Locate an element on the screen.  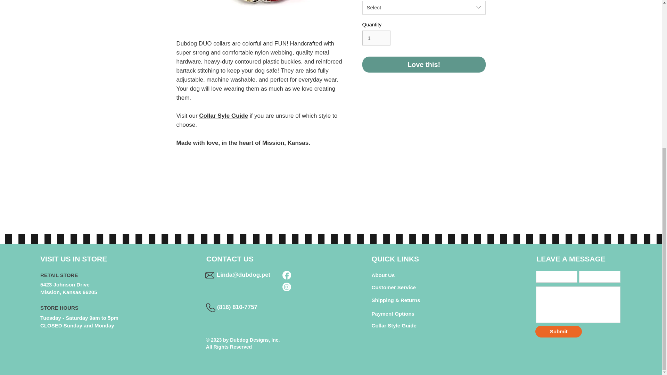
Submit is located at coordinates (559, 332).